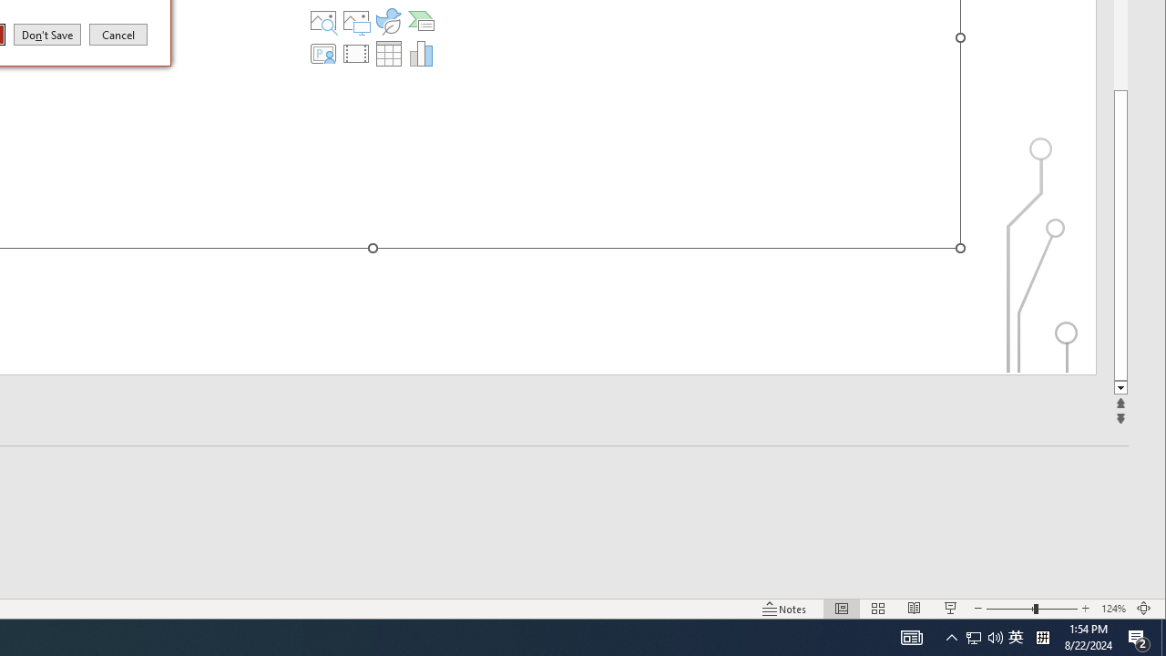  Describe the element at coordinates (421, 53) in the screenshot. I see `Insert Chart` at that location.